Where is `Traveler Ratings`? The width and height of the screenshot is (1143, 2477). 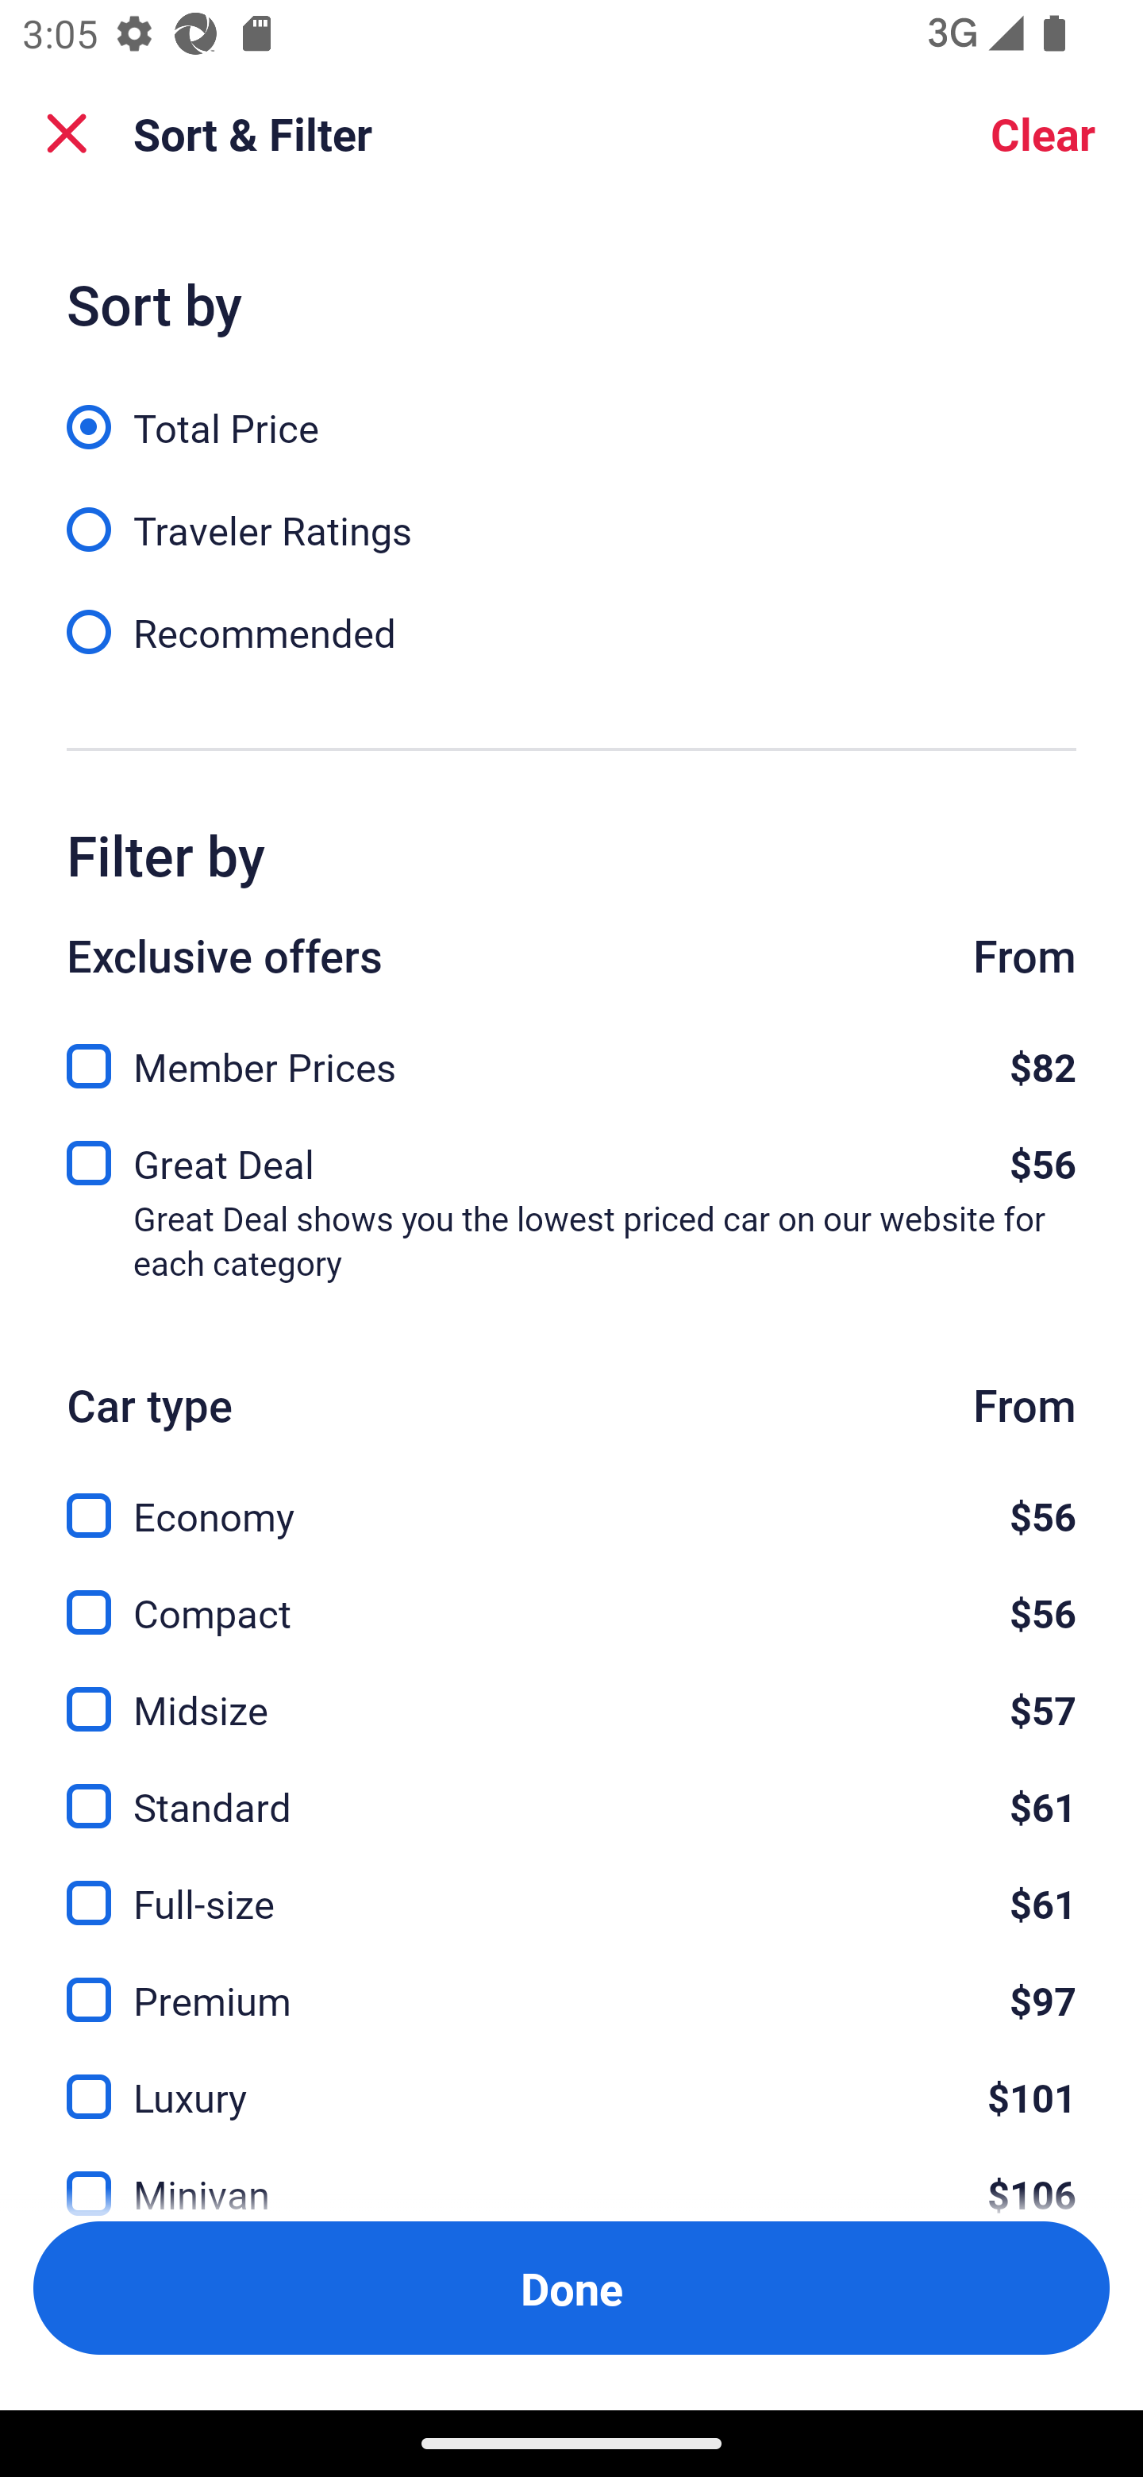
Traveler Ratings is located at coordinates (571, 513).